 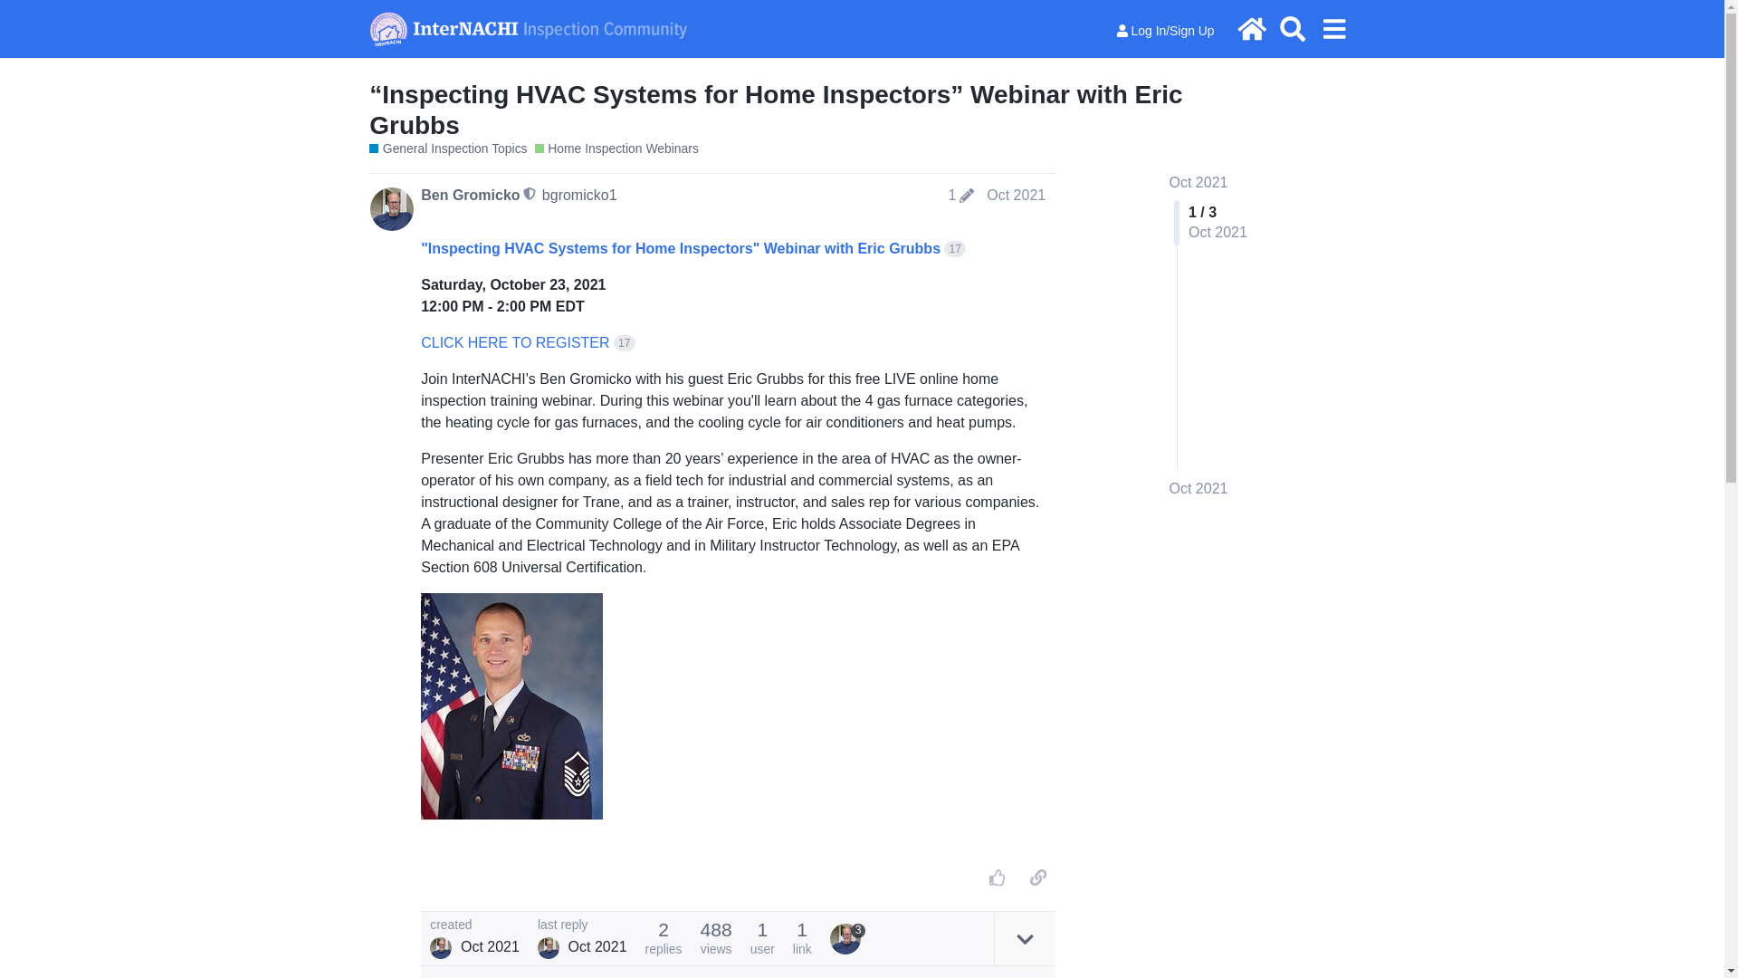 What do you see at coordinates (582, 925) in the screenshot?
I see `last reply` at bounding box center [582, 925].